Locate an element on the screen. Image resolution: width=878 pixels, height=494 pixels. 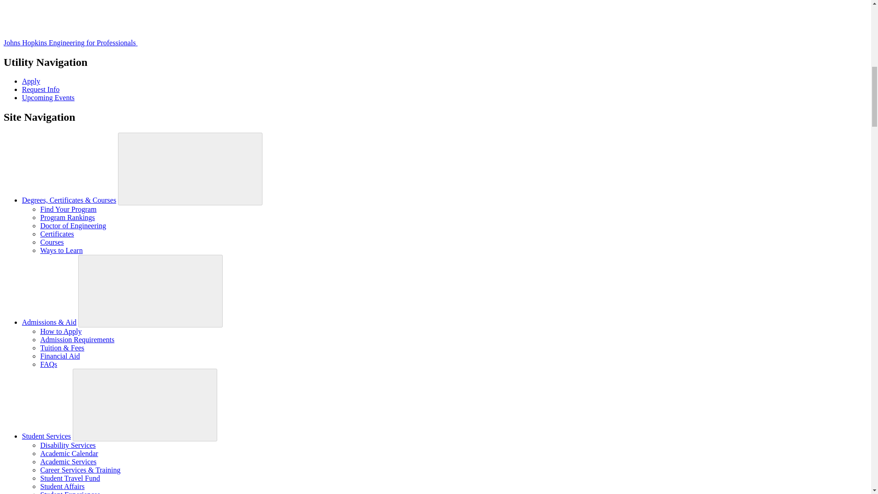
FAQs is located at coordinates (48, 364).